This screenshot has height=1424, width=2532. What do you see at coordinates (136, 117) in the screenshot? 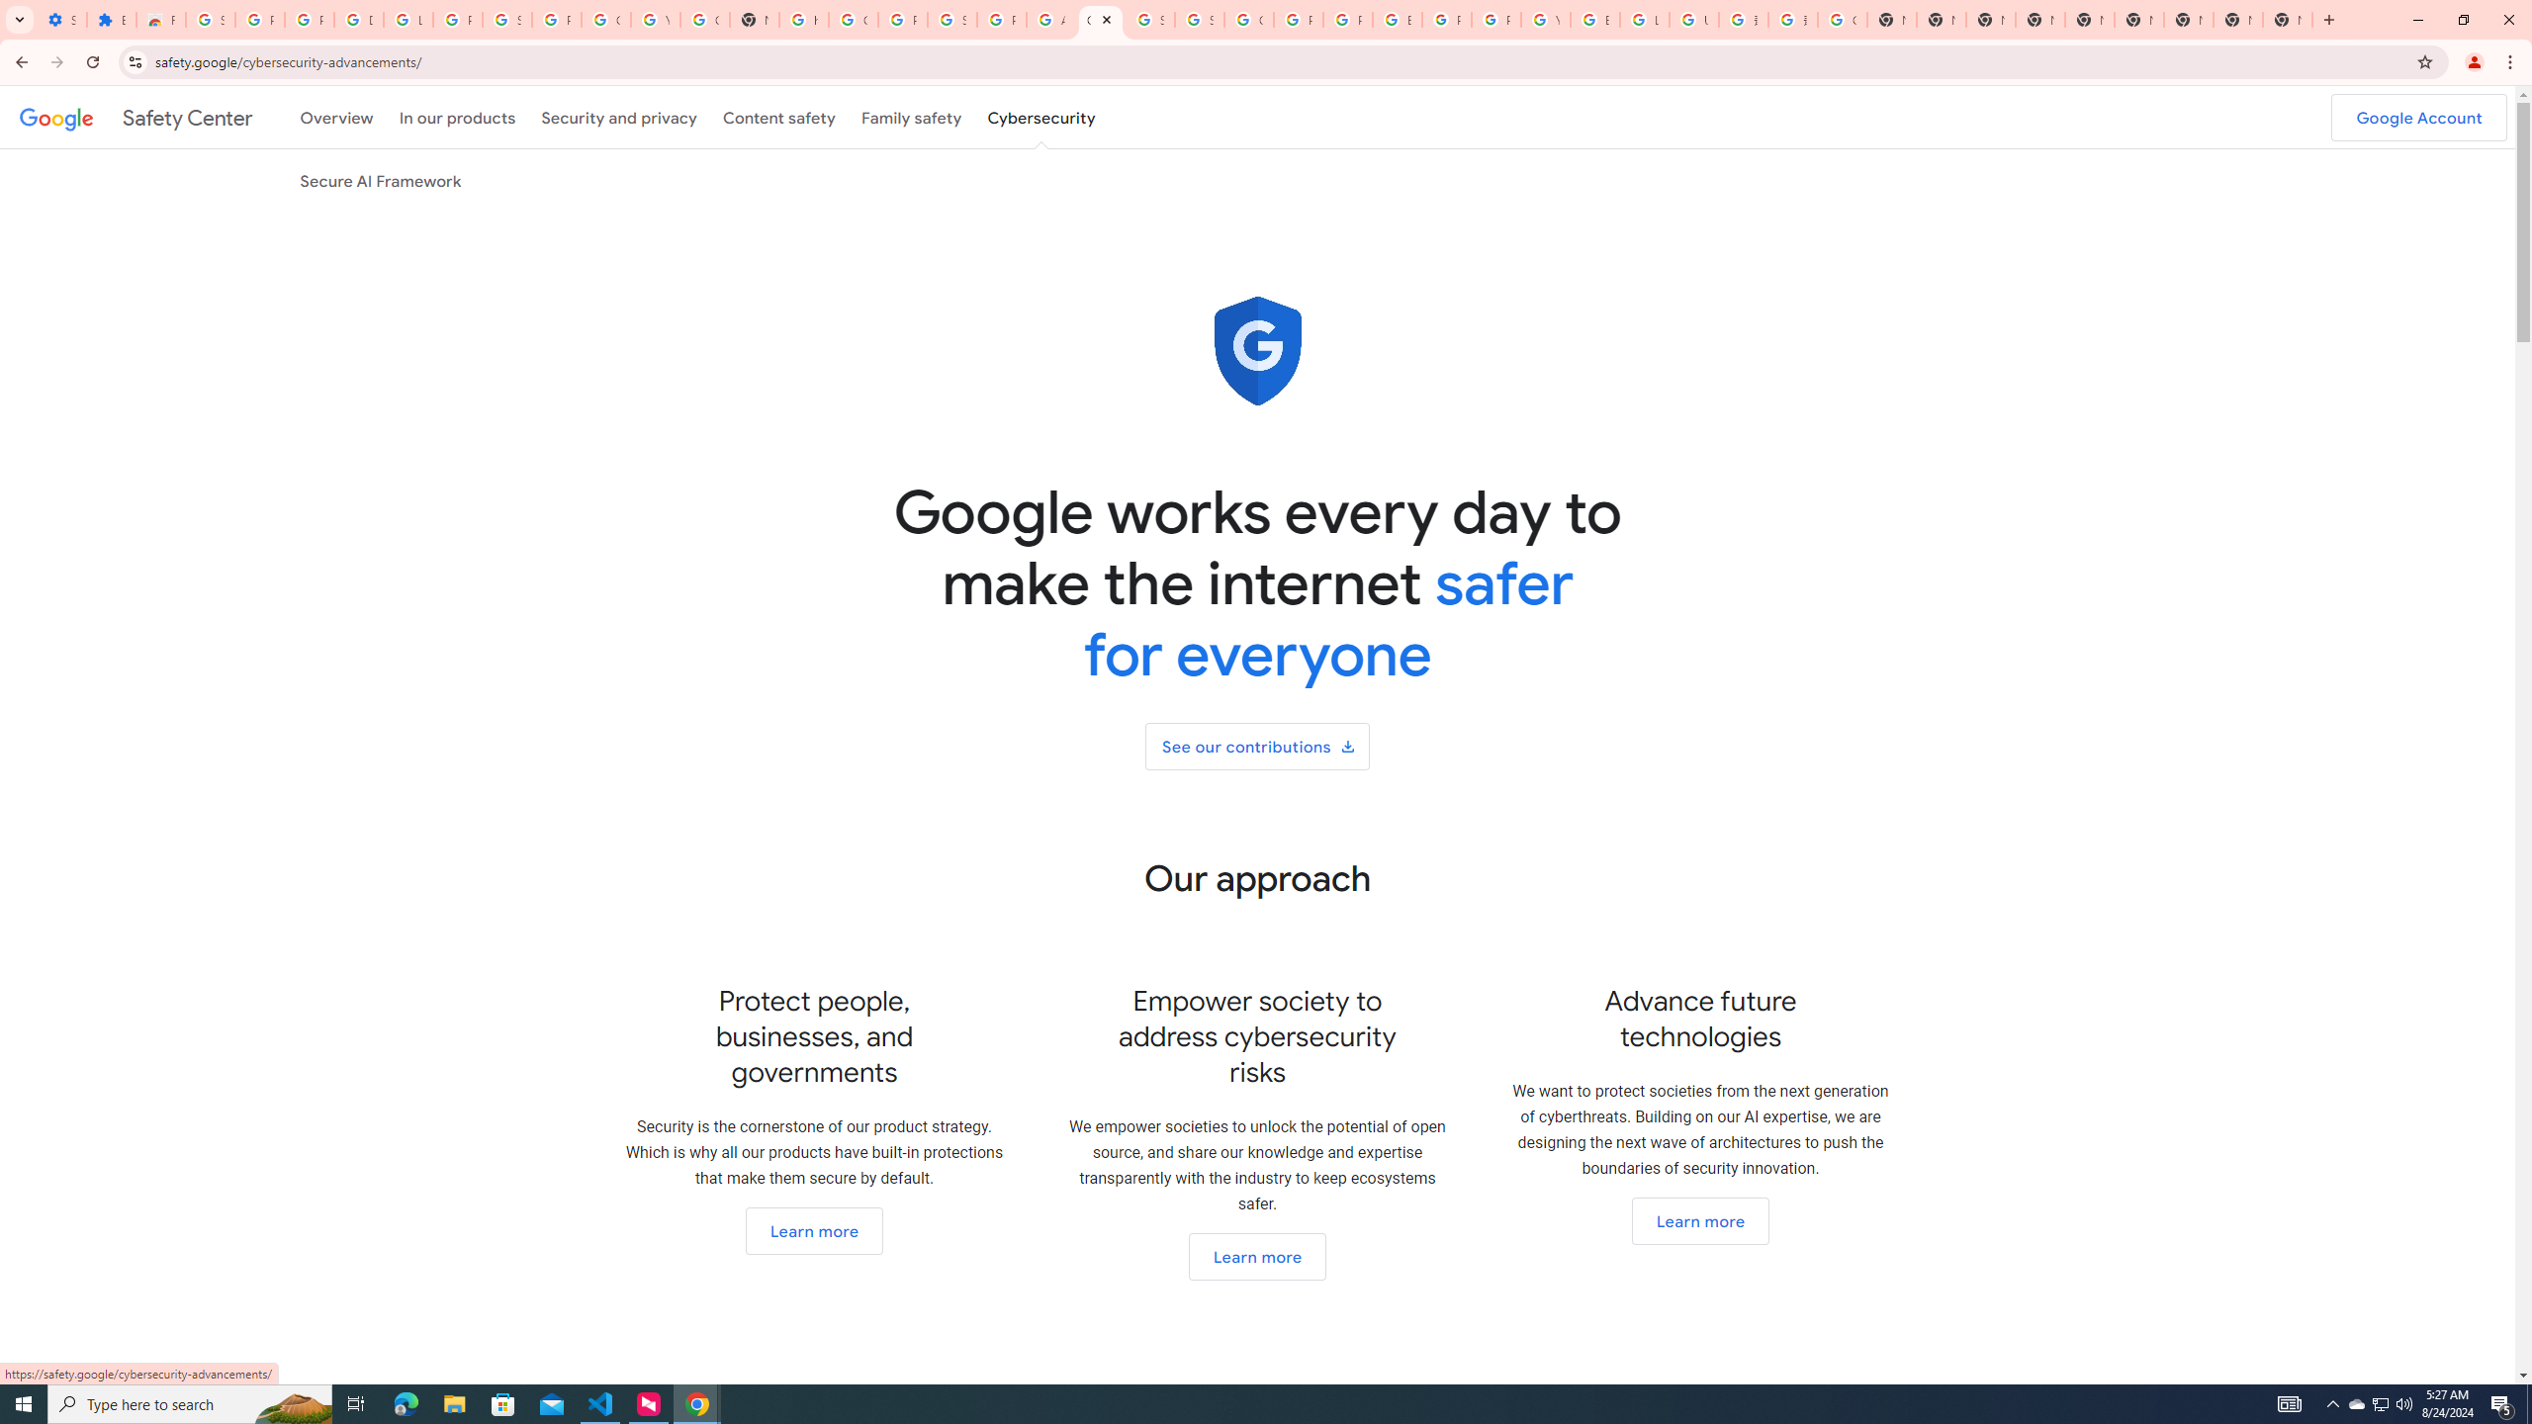
I see `Safety Center` at bounding box center [136, 117].